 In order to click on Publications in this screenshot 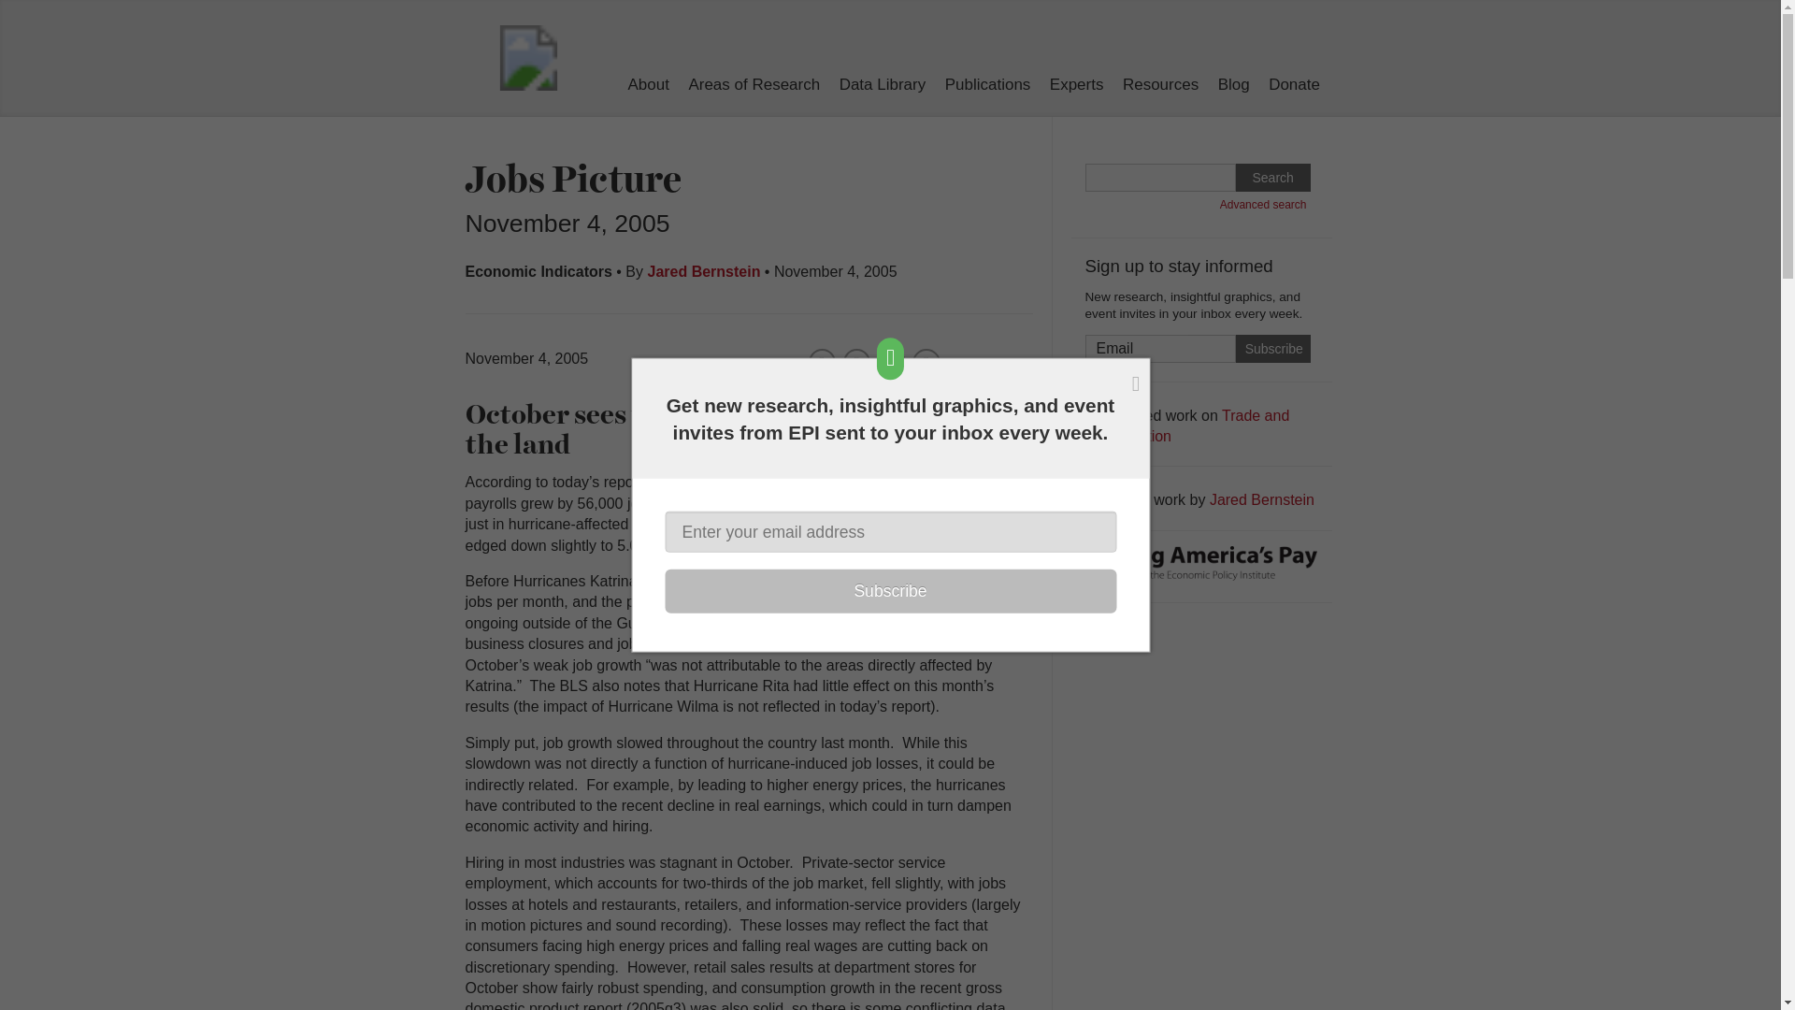, I will do `click(987, 84)`.